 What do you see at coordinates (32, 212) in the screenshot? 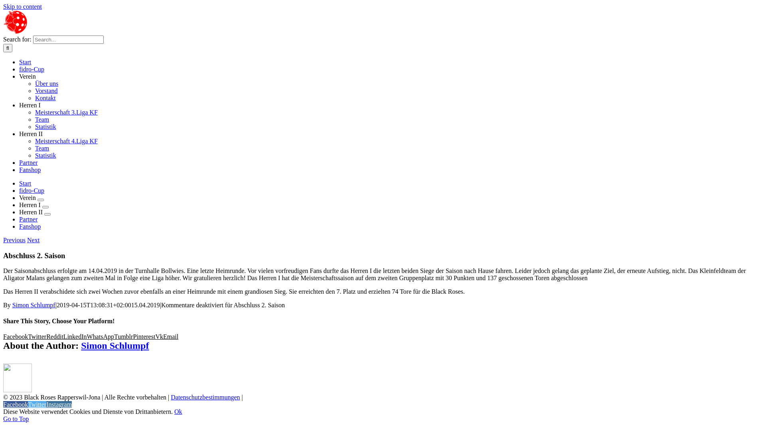
I see `Herren II` at bounding box center [32, 212].